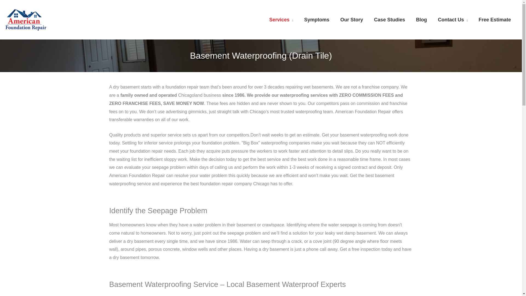  What do you see at coordinates (453, 20) in the screenshot?
I see `Contact Us` at bounding box center [453, 20].